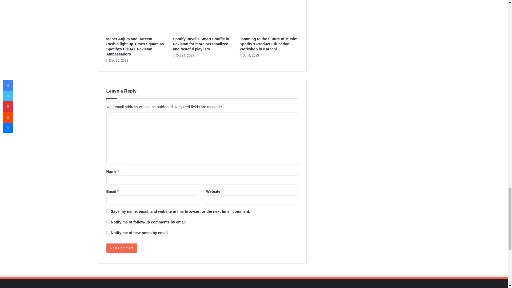 Image resolution: width=512 pixels, height=288 pixels. What do you see at coordinates (108, 222) in the screenshot?
I see `subscribe` at bounding box center [108, 222].